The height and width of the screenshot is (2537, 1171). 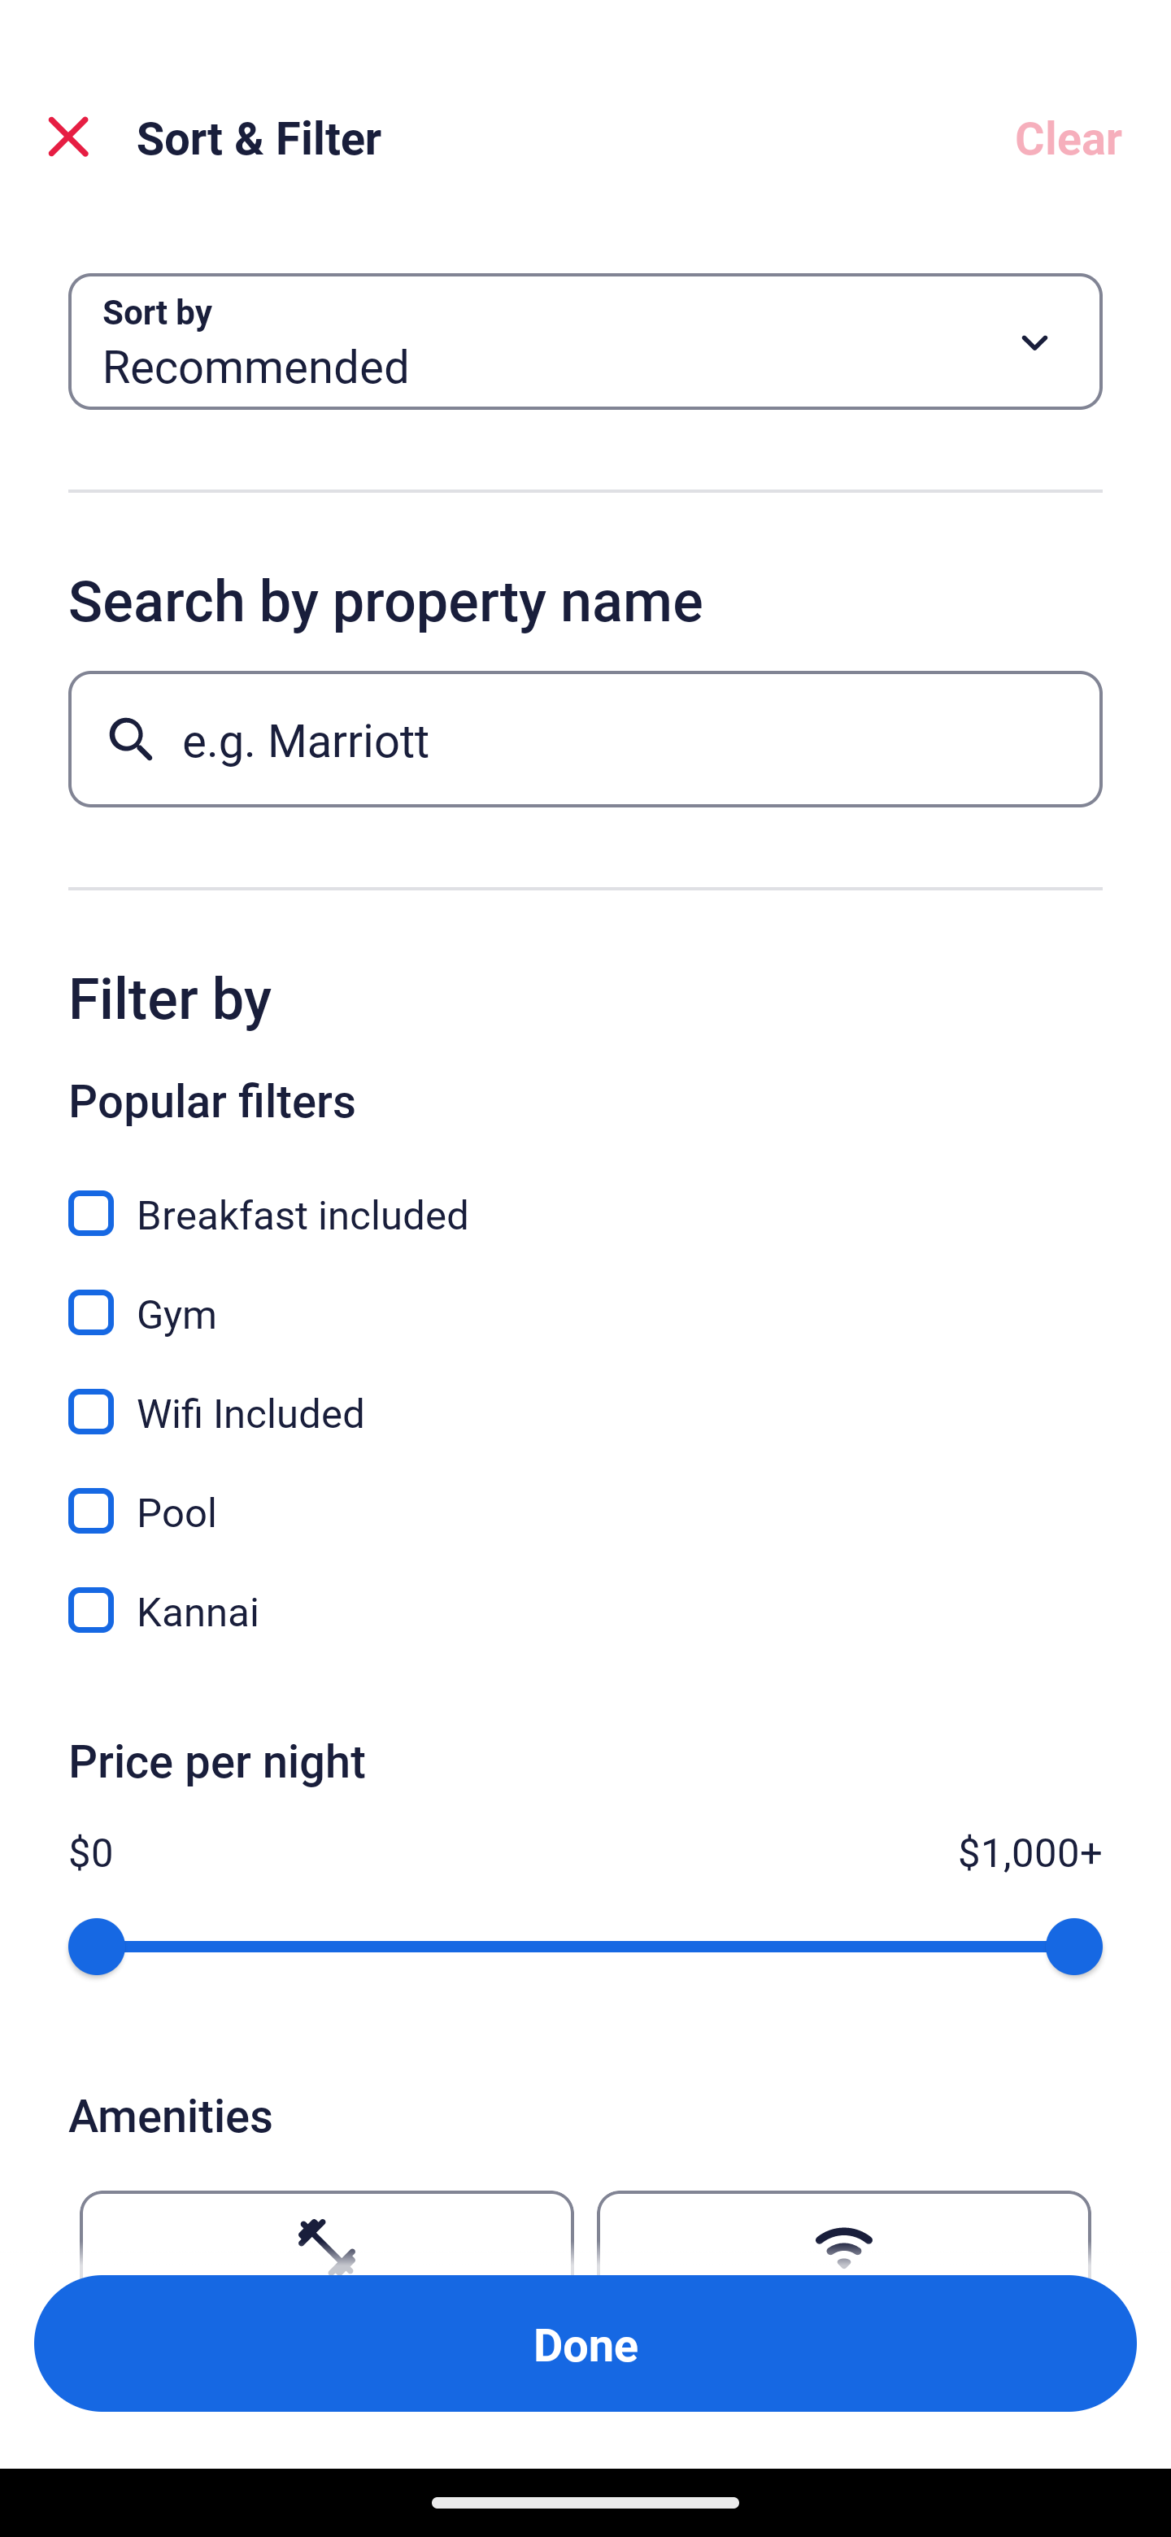 I want to click on Wifi Included, Wifi Included, so click(x=585, y=1394).